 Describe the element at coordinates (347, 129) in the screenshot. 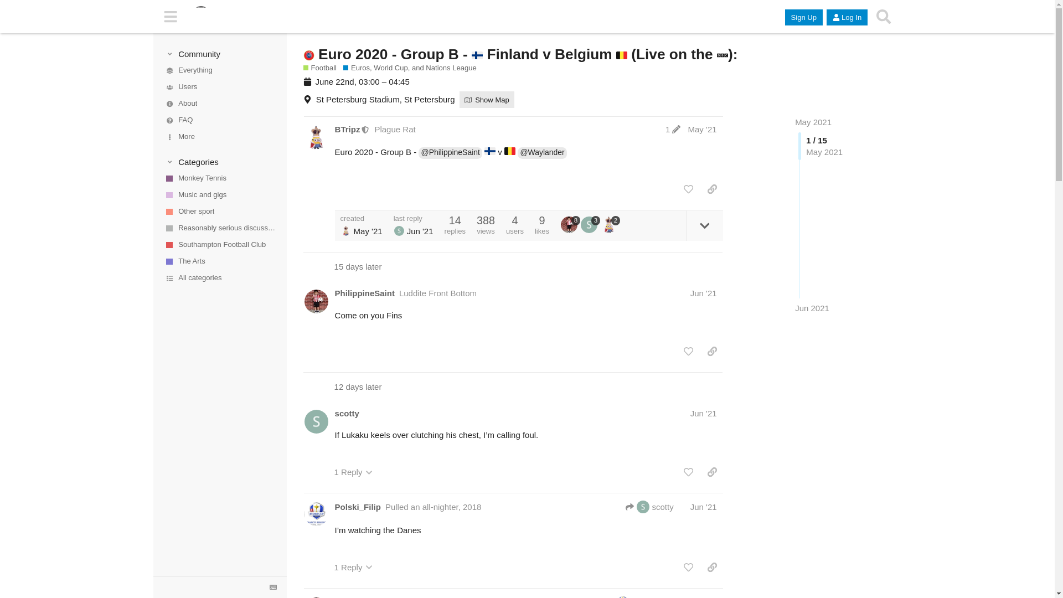

I see `BTripz` at that location.